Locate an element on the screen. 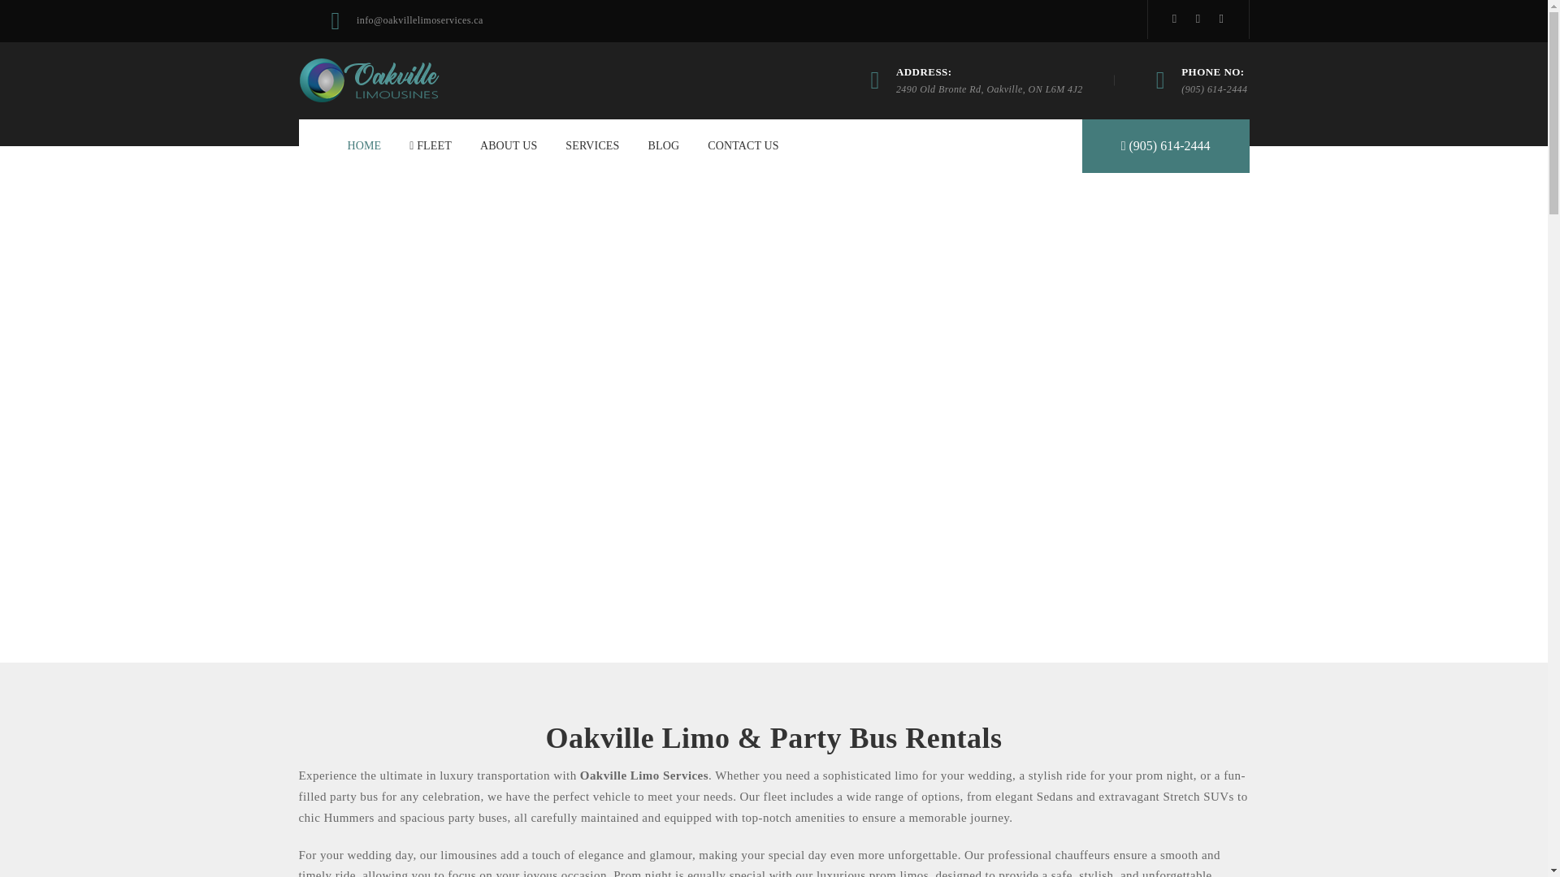  ABOUT US is located at coordinates (509, 145).